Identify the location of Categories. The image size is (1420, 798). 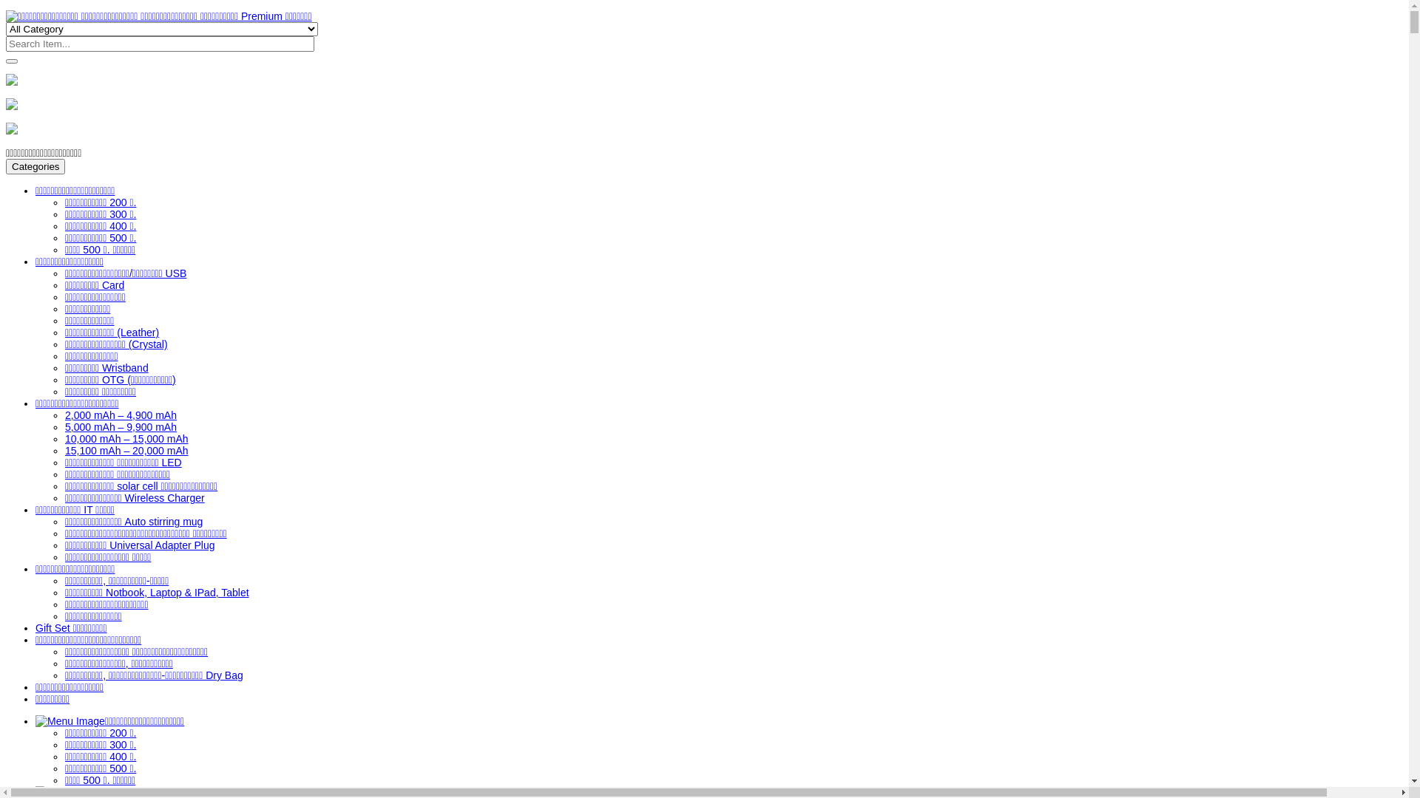
(35, 167).